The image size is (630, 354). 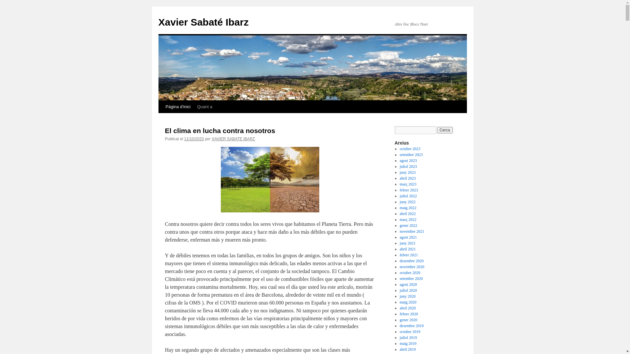 I want to click on desembre 2020, so click(x=411, y=261).